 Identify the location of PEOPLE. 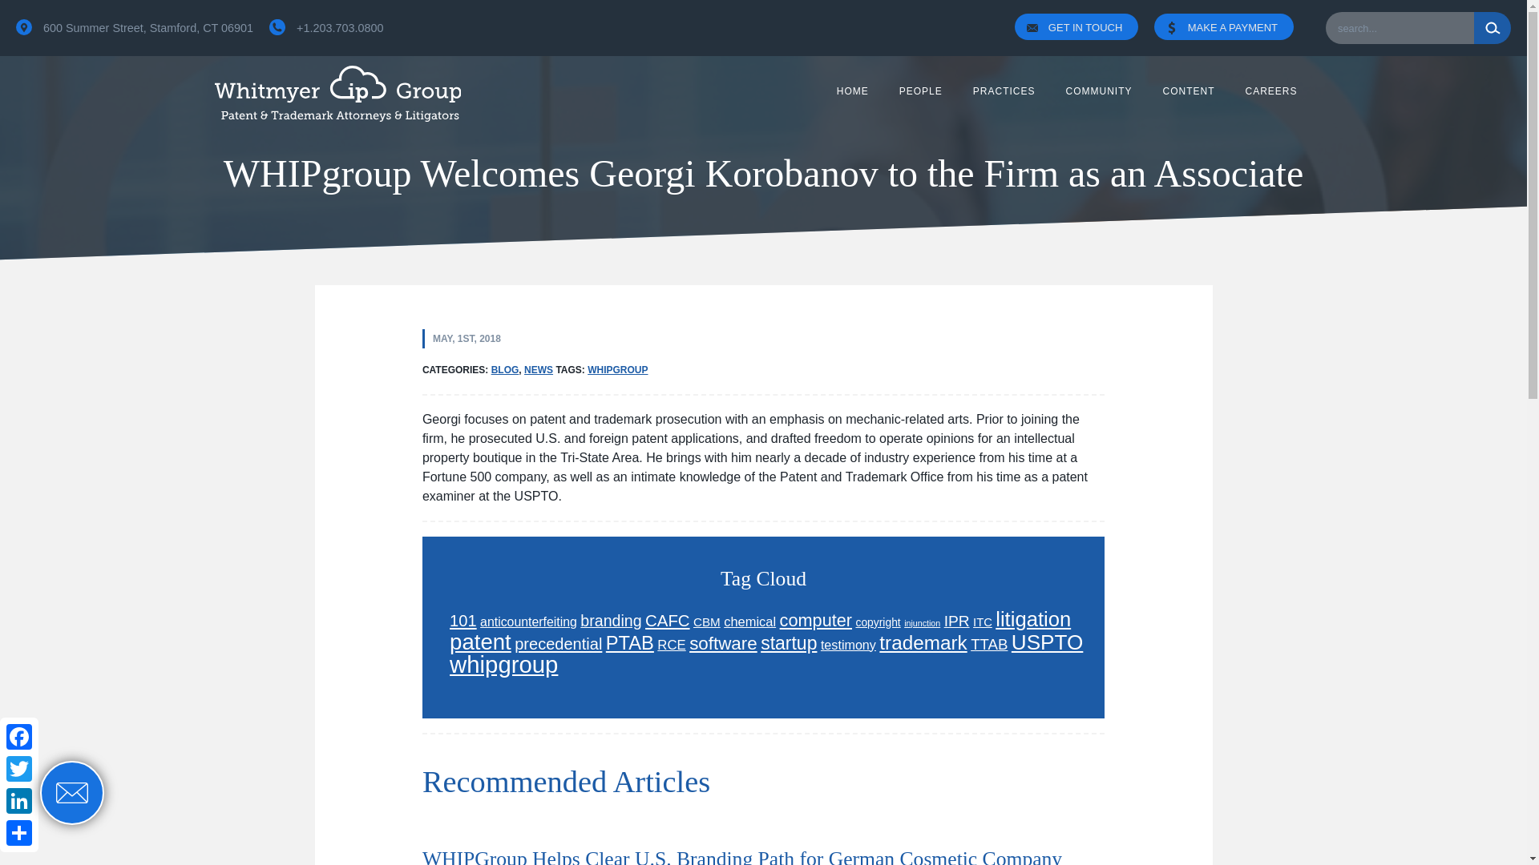
(127, 27).